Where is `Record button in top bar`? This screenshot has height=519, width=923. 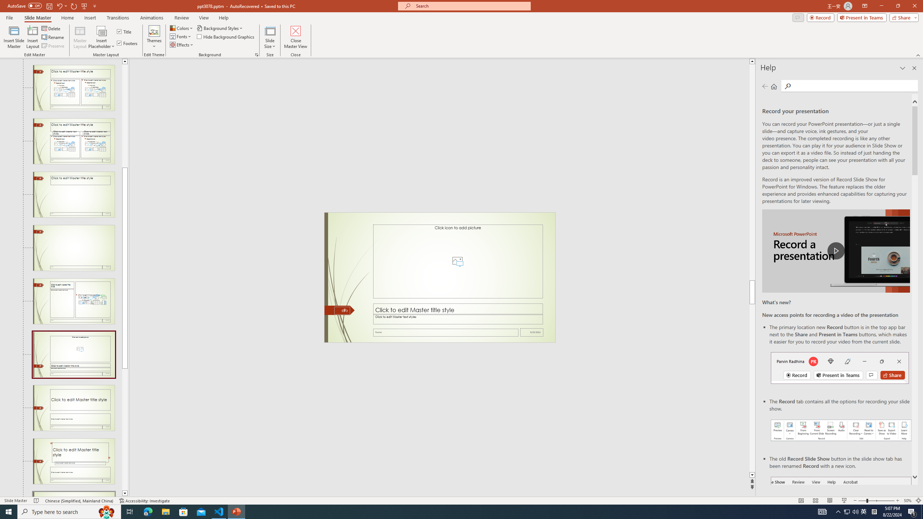 Record button in top bar is located at coordinates (840, 368).